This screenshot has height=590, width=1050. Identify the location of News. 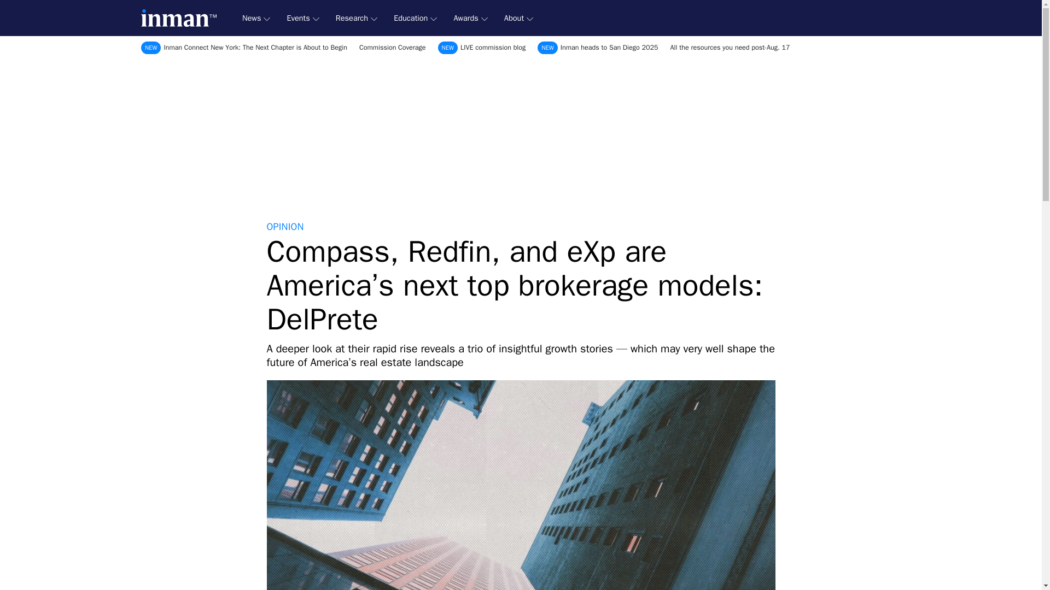
(256, 18).